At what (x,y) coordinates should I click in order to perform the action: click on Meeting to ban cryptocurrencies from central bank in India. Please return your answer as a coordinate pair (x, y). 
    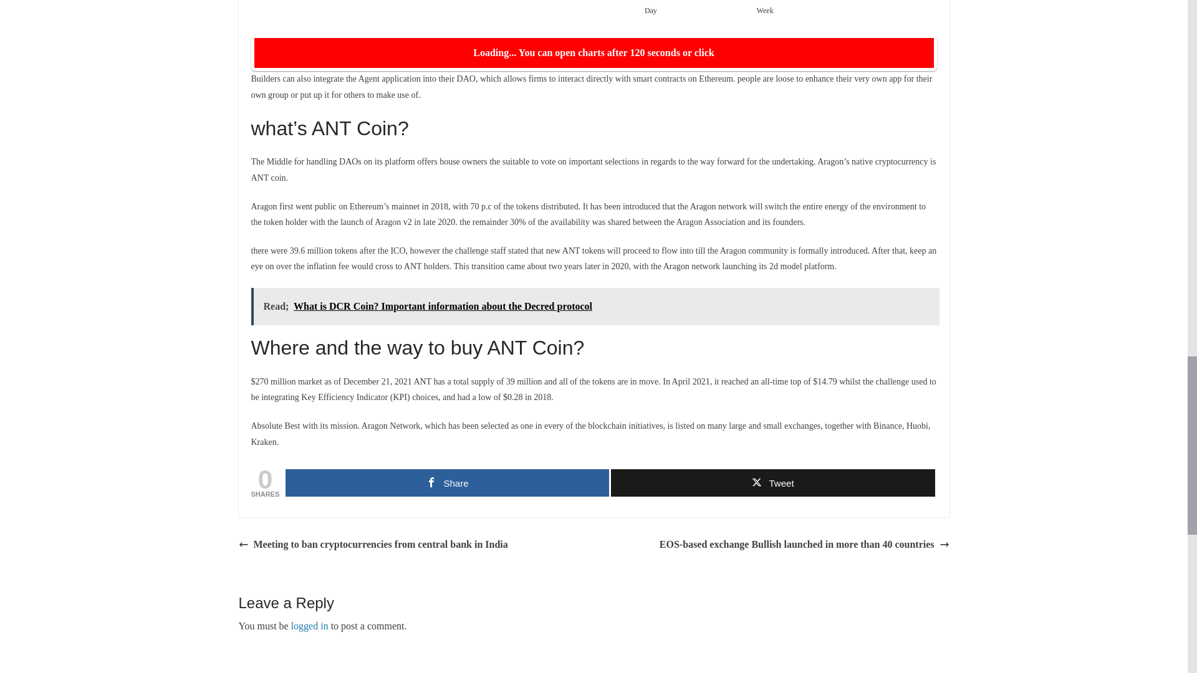
    Looking at the image, I should click on (373, 545).